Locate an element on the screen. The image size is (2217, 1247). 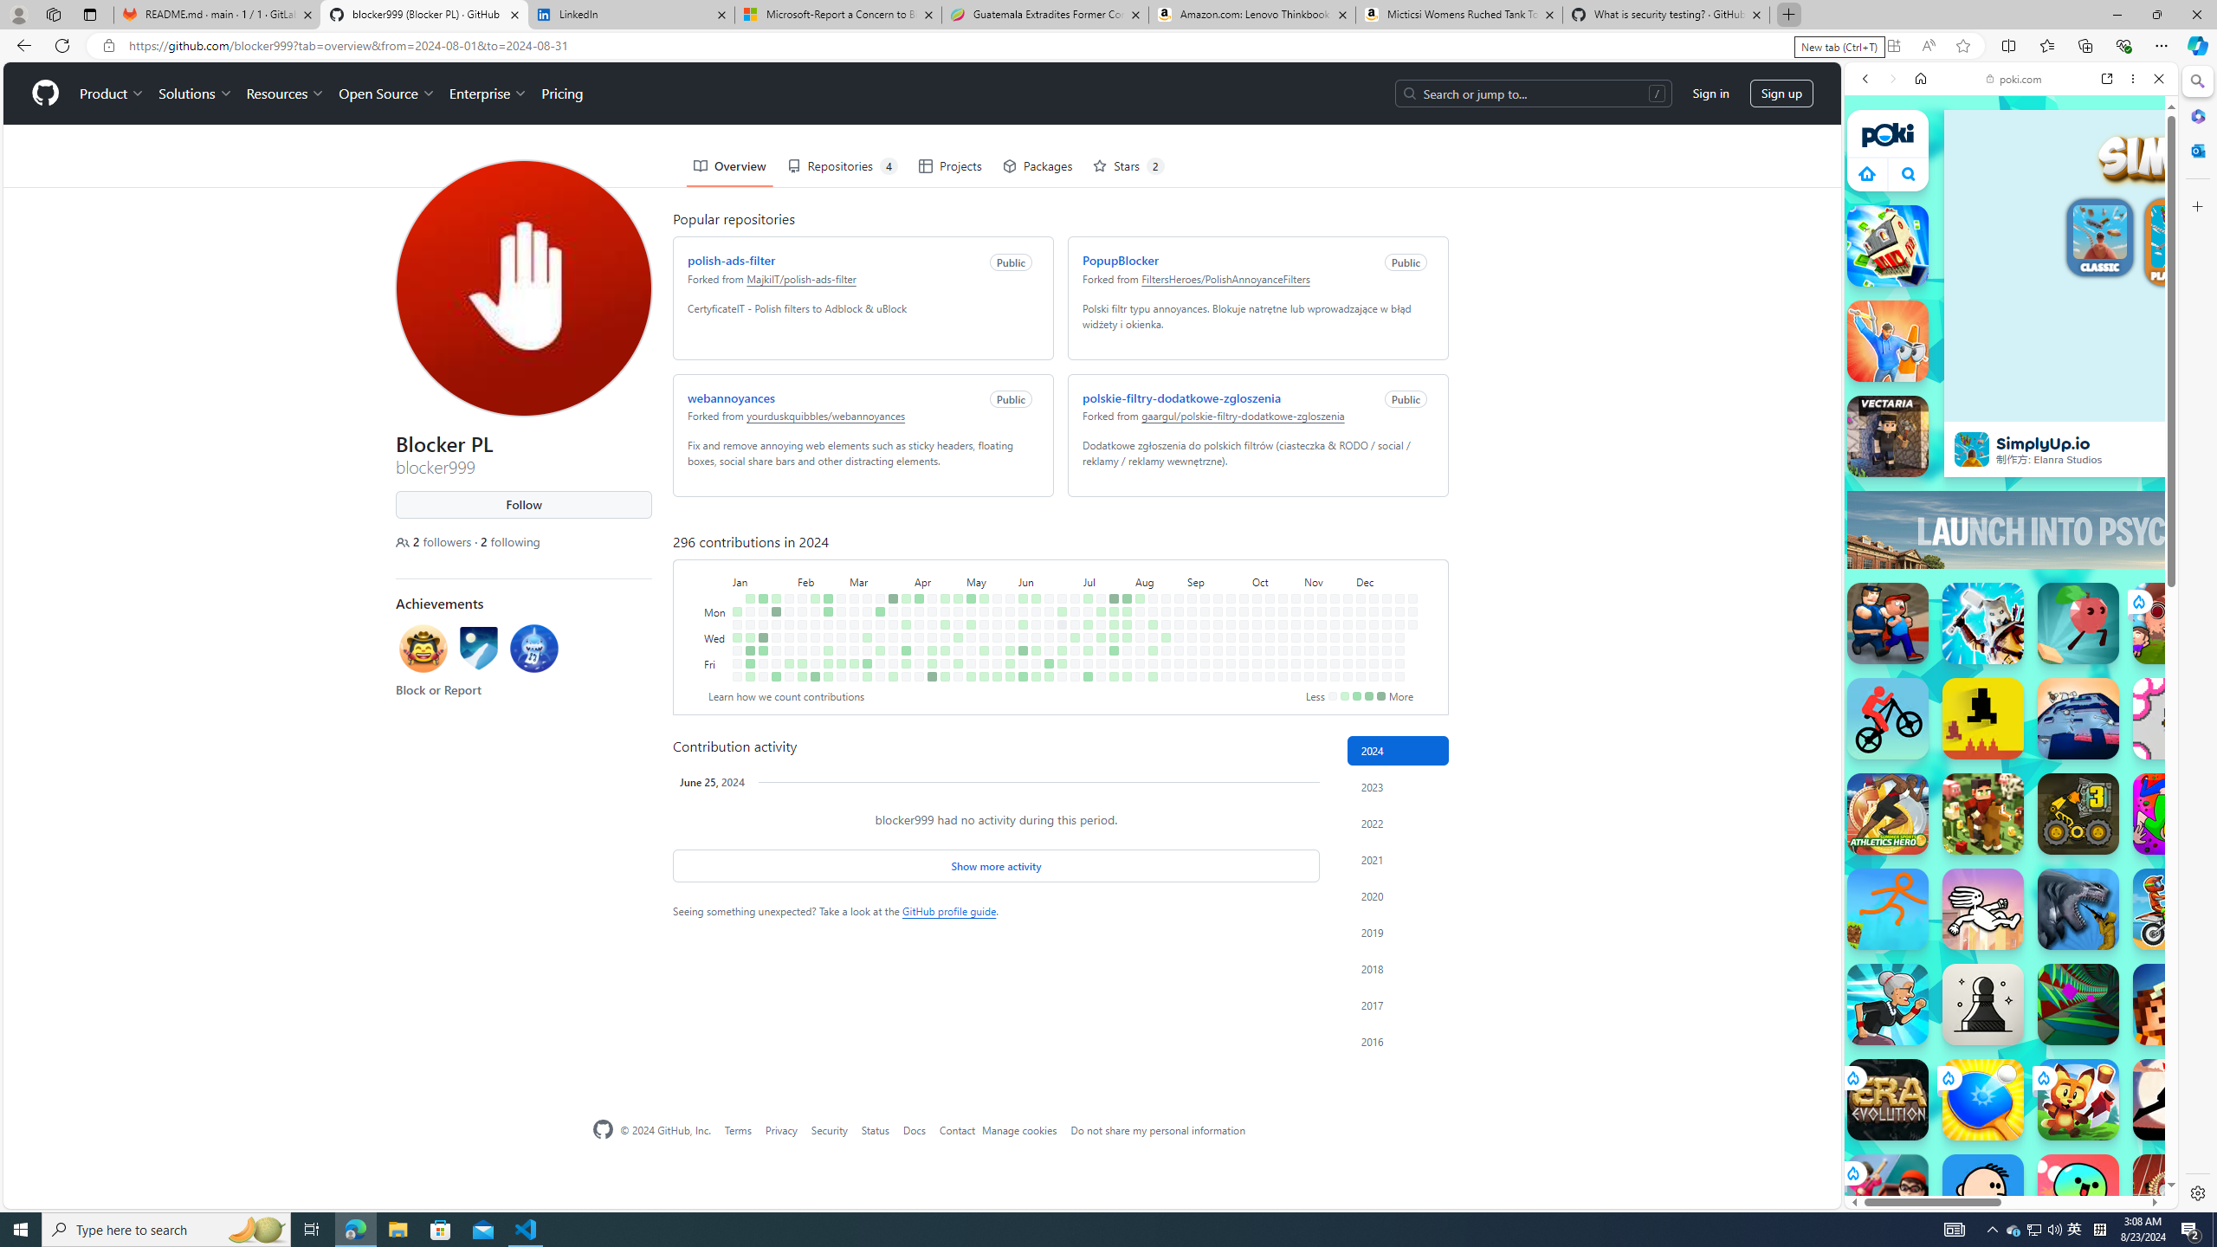
yourduskquibbles/webannoyances is located at coordinates (826, 416).